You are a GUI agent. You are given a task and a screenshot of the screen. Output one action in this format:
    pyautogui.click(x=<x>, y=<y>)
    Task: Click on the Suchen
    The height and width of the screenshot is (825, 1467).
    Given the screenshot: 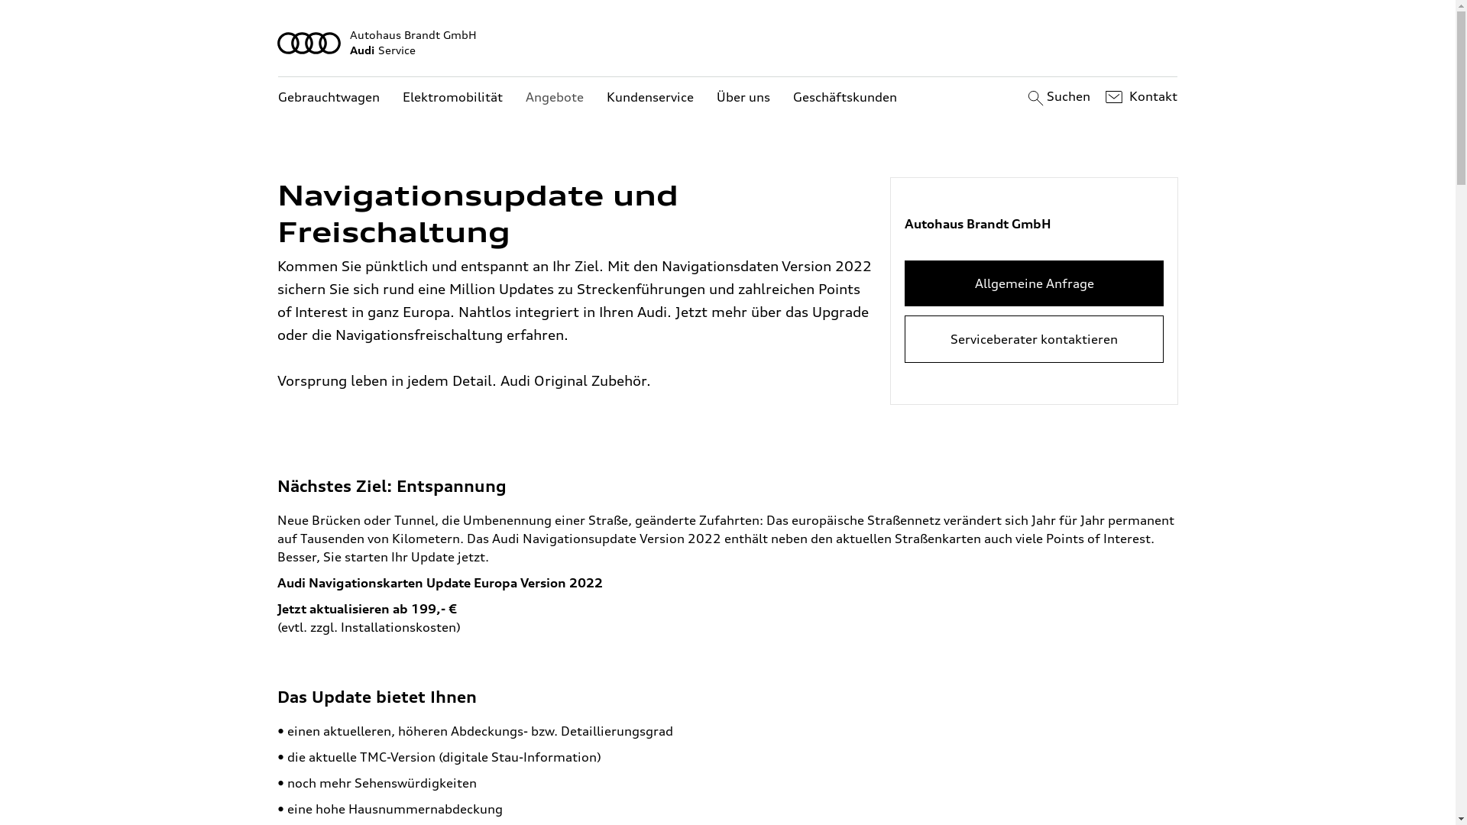 What is the action you would take?
    pyautogui.click(x=1057, y=97)
    